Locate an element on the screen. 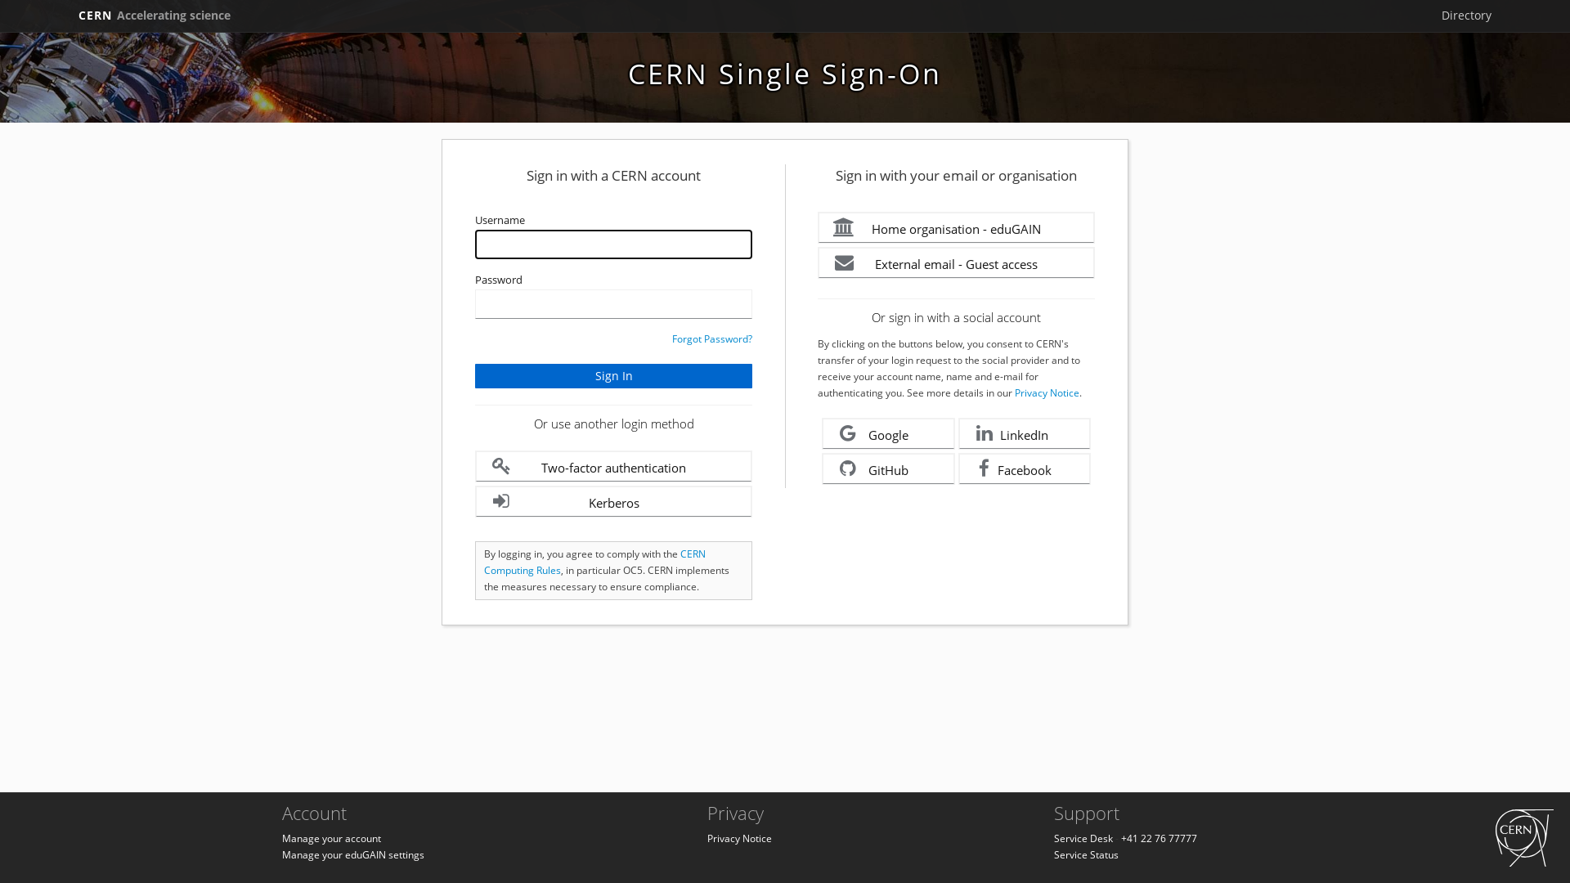 The image size is (1570, 883). Service Desk is located at coordinates (1083, 839).